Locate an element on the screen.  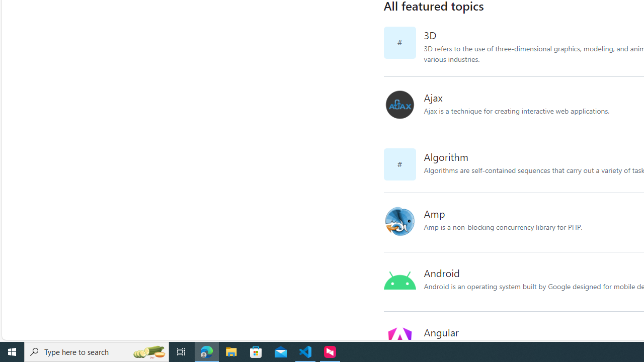
ajax is located at coordinates (404, 107).